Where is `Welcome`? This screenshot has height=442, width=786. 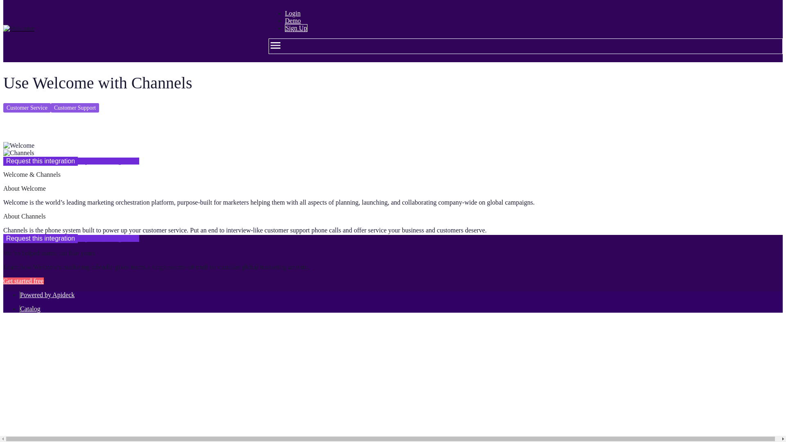
Welcome is located at coordinates (19, 146).